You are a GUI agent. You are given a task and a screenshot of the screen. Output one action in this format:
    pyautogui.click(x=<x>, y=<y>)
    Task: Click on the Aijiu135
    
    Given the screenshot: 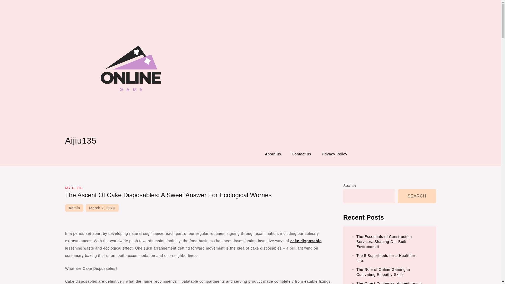 What is the action you would take?
    pyautogui.click(x=80, y=140)
    